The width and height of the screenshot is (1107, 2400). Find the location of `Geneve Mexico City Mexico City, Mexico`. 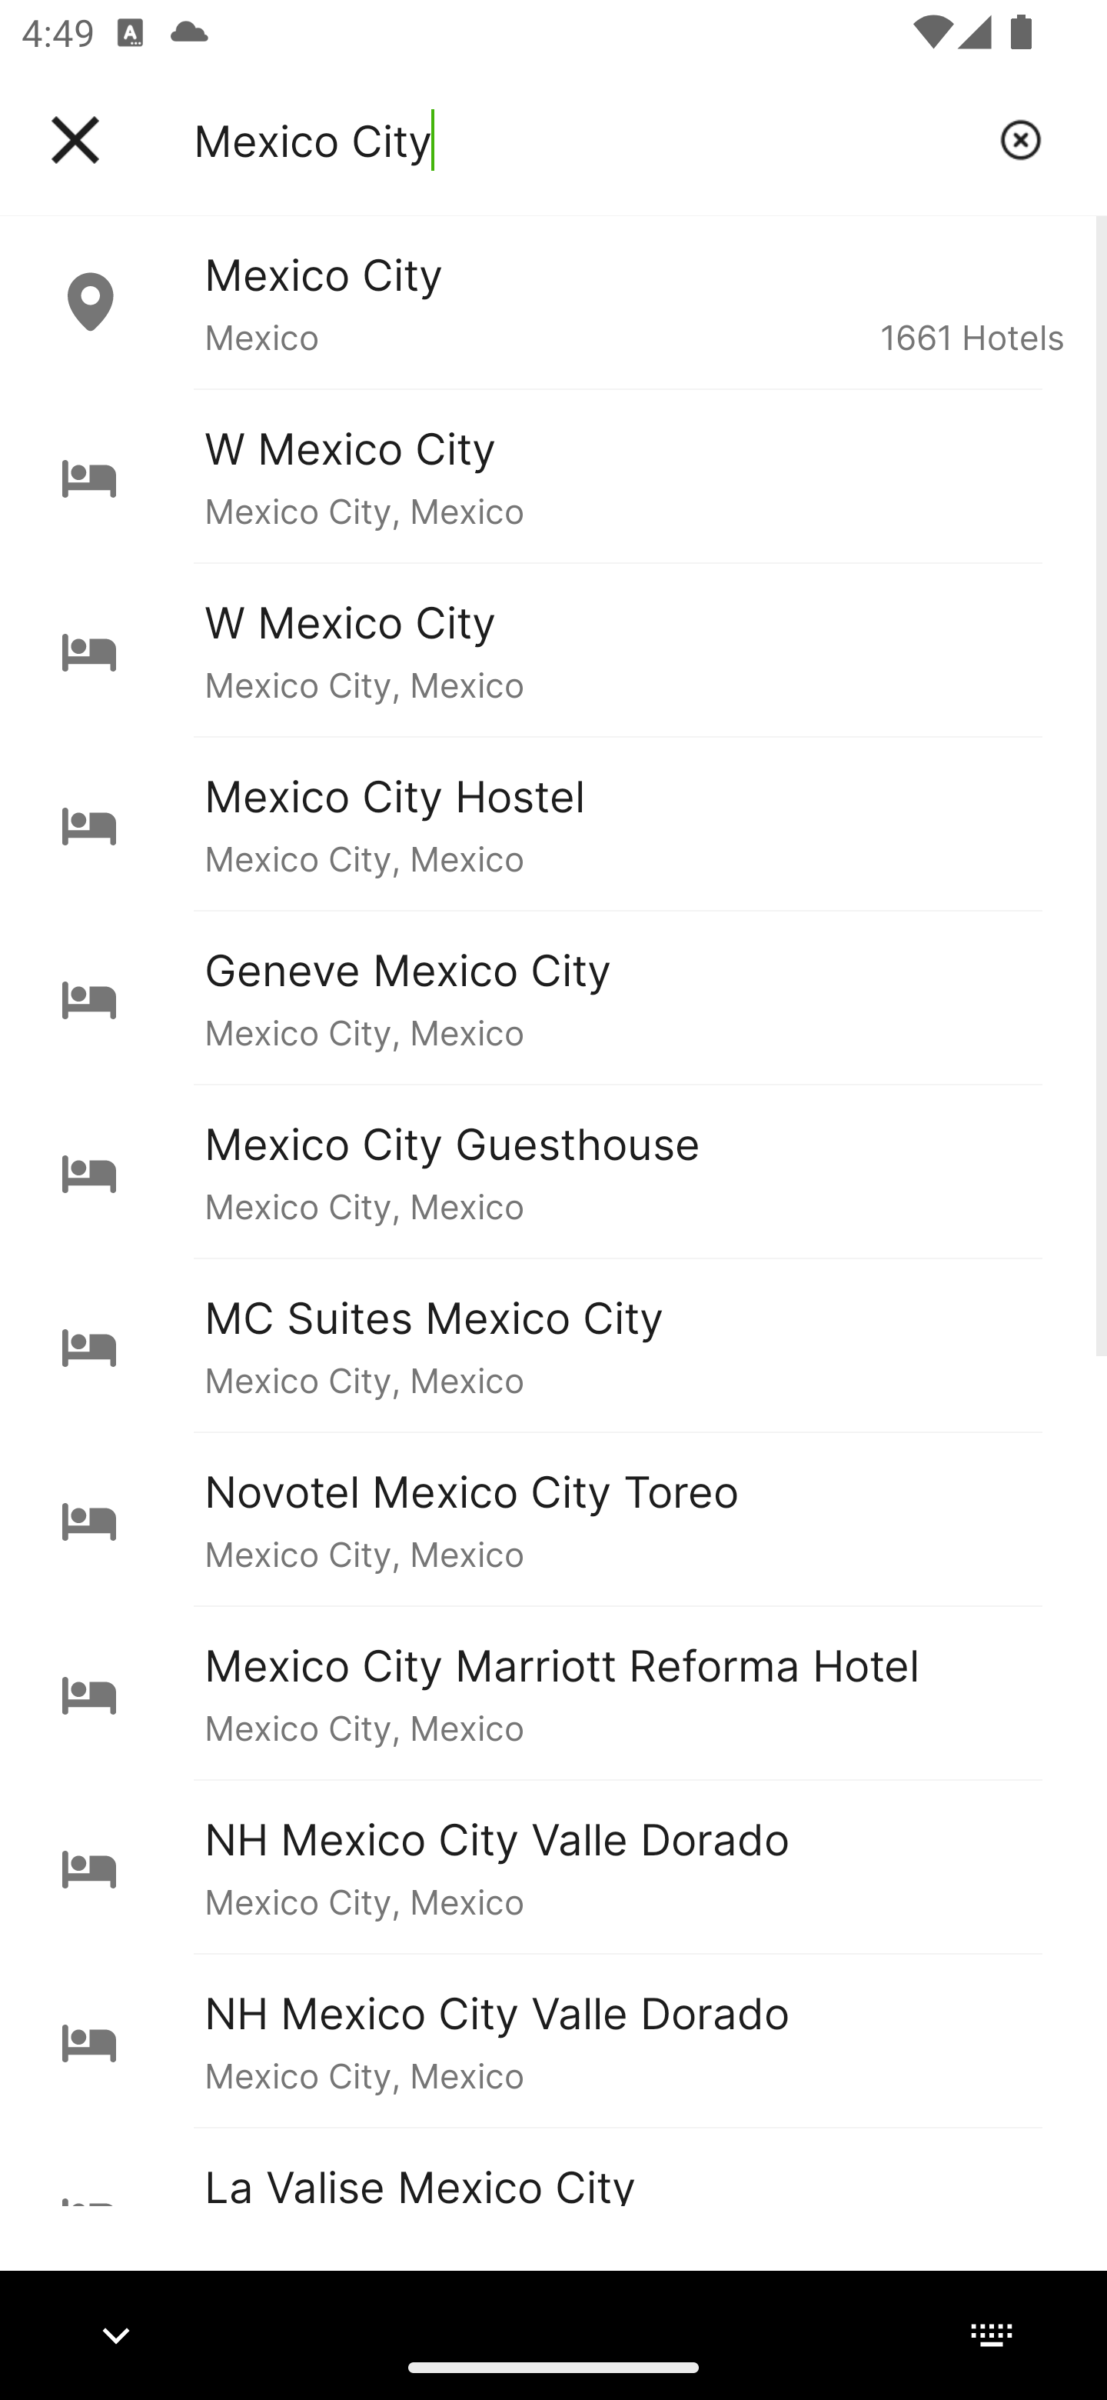

Geneve Mexico City Mexico City, Mexico is located at coordinates (553, 998).